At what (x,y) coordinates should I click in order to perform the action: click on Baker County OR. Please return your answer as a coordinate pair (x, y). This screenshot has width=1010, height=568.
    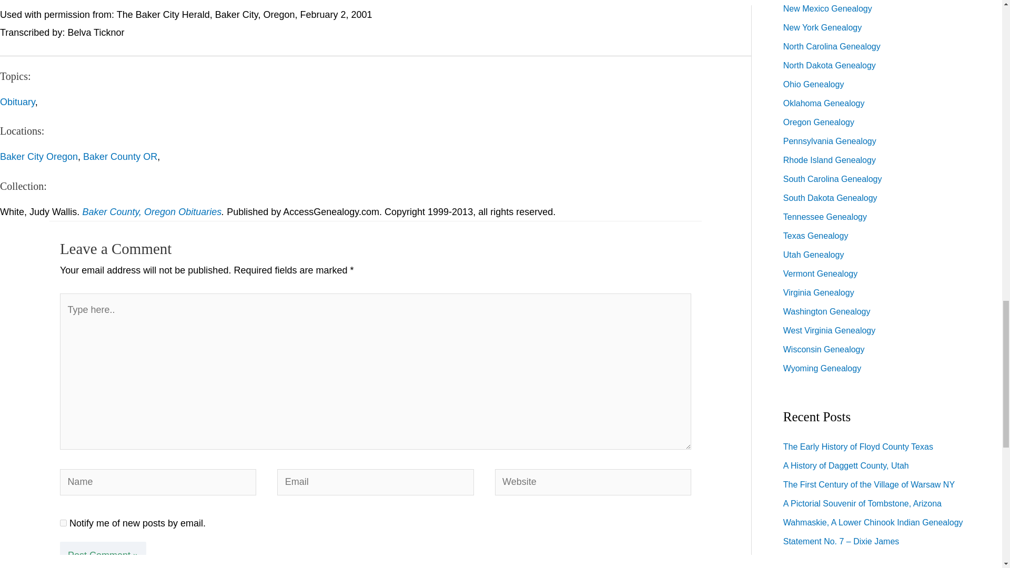
    Looking at the image, I should click on (120, 157).